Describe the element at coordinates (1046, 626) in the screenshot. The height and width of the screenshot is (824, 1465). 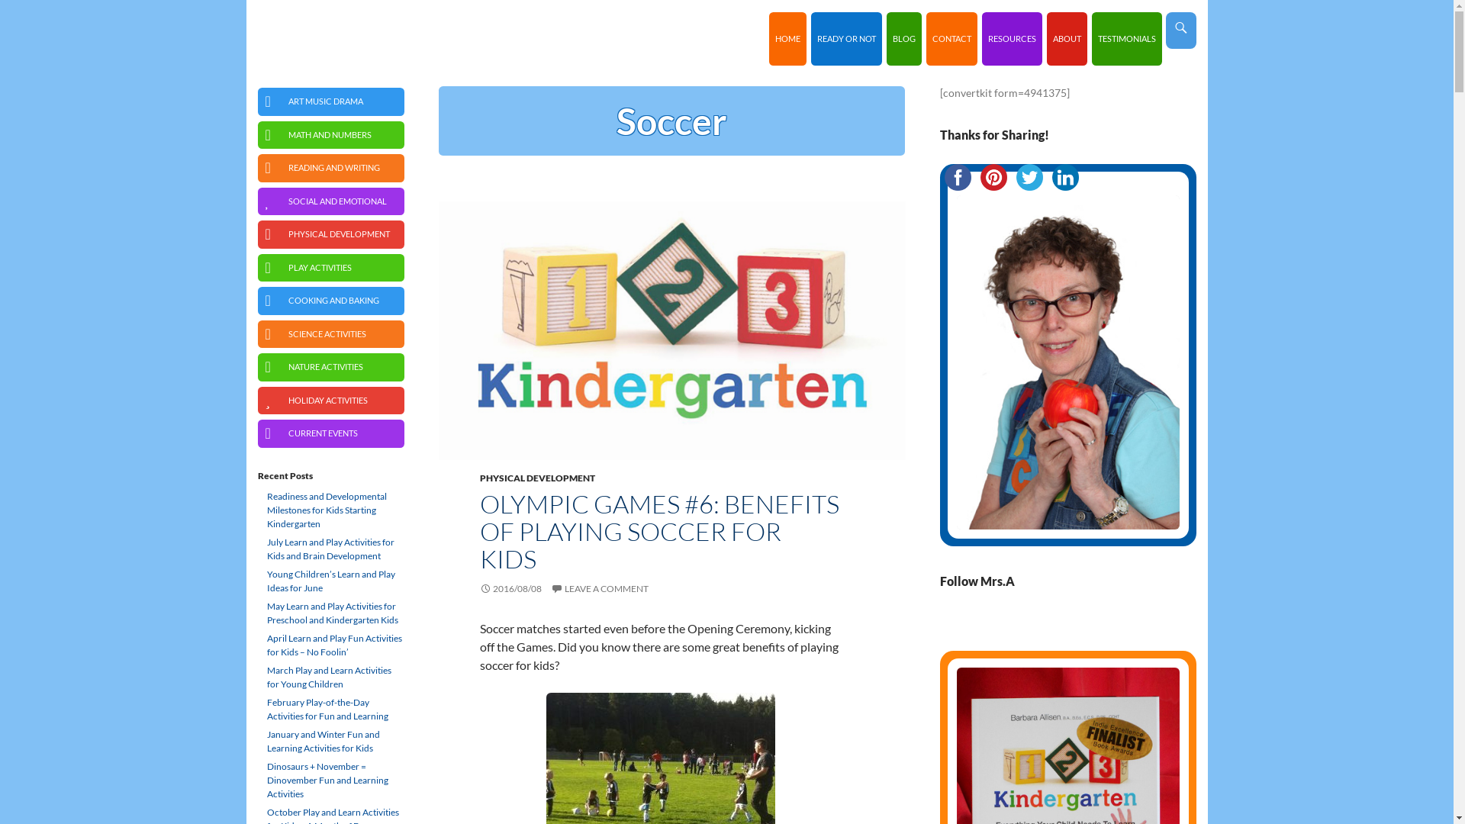
I see `twitter` at that location.